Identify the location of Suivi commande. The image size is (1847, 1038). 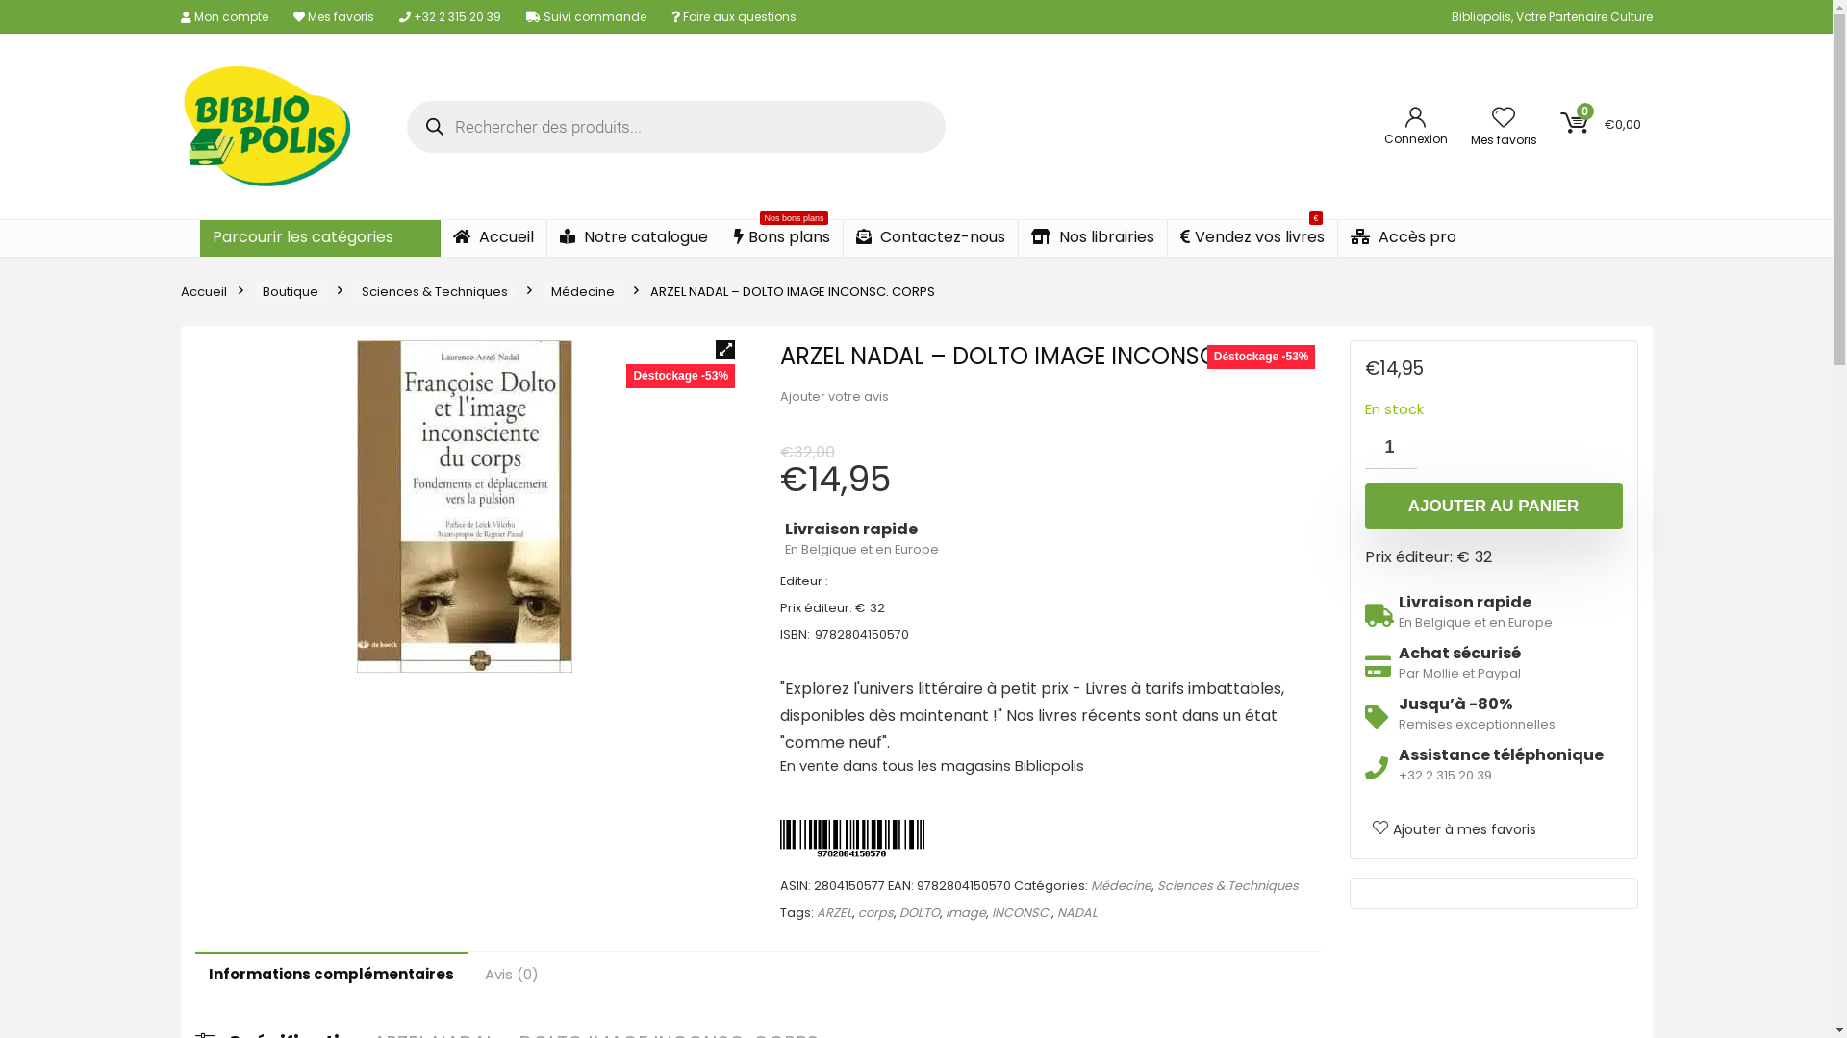
(585, 15).